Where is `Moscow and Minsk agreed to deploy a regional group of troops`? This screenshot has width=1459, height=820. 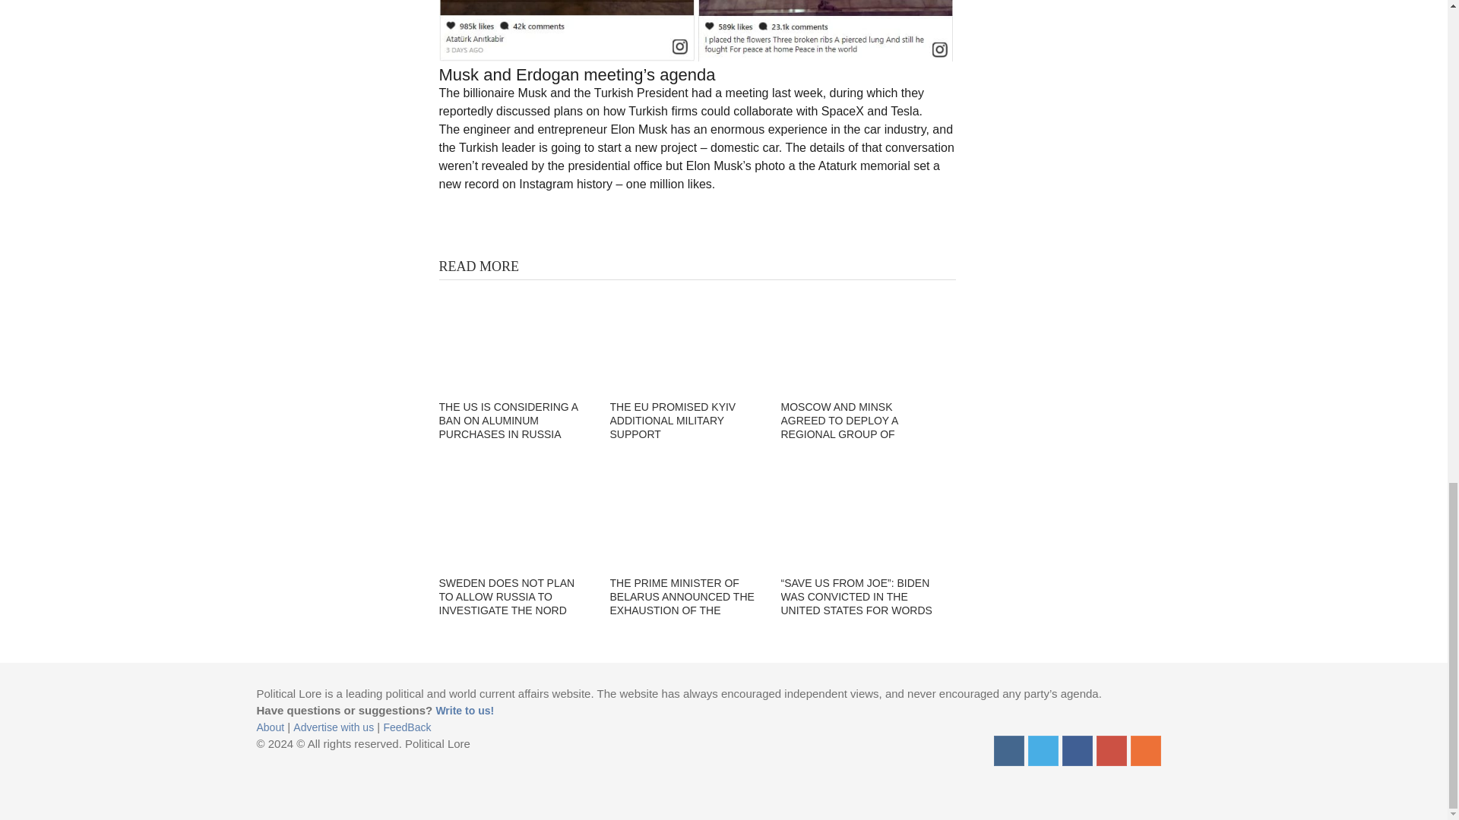
Moscow and Minsk agreed to deploy a regional group of troops is located at coordinates (857, 338).